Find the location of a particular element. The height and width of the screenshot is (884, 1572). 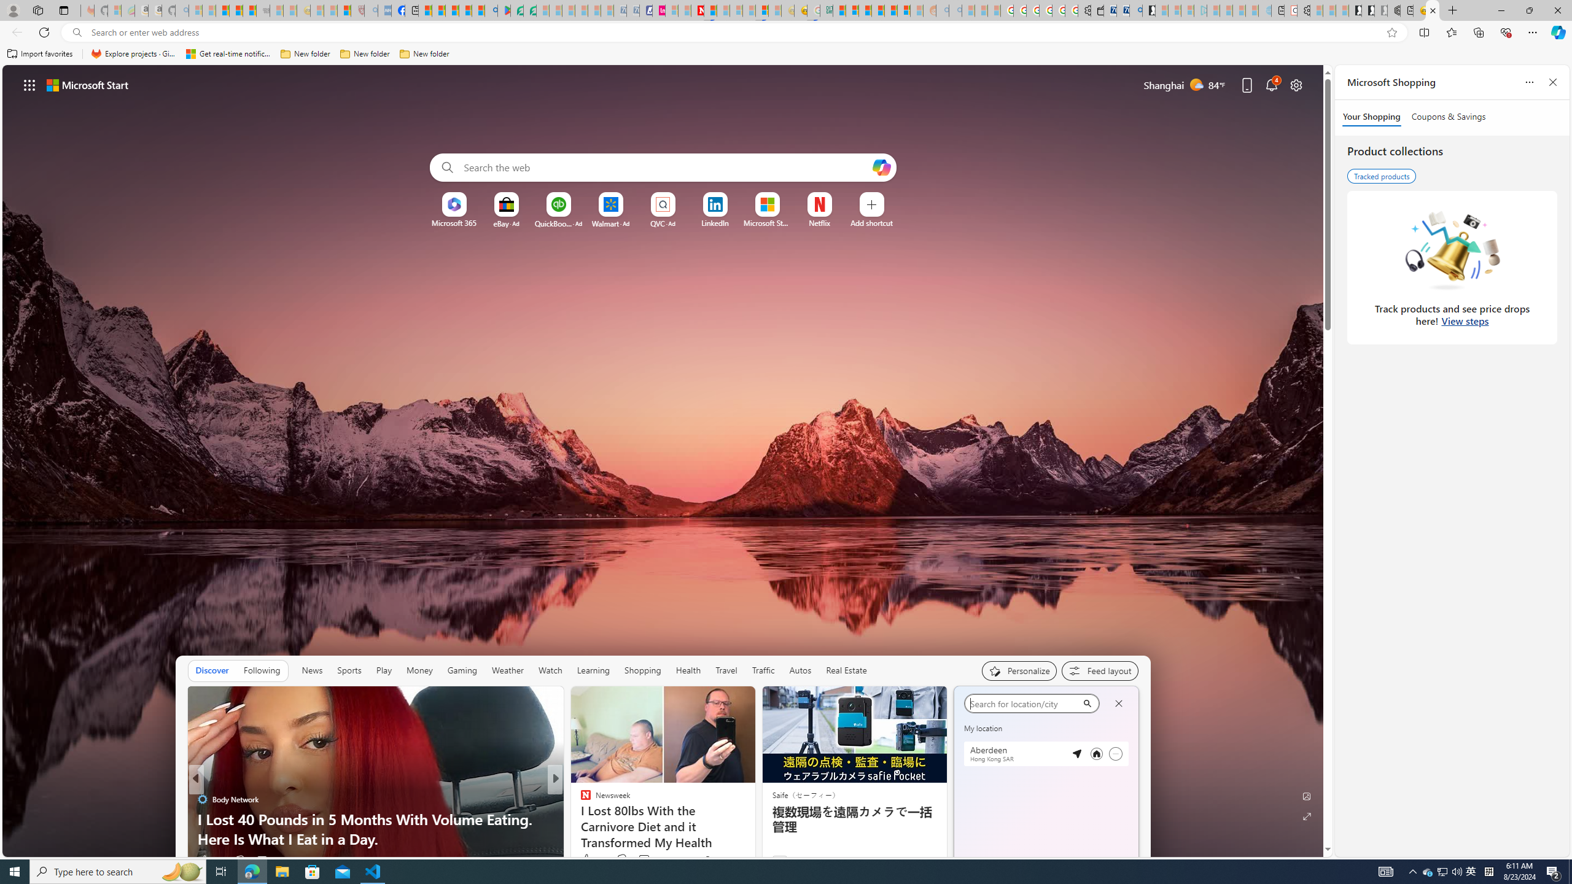

search is located at coordinates (1023, 704).